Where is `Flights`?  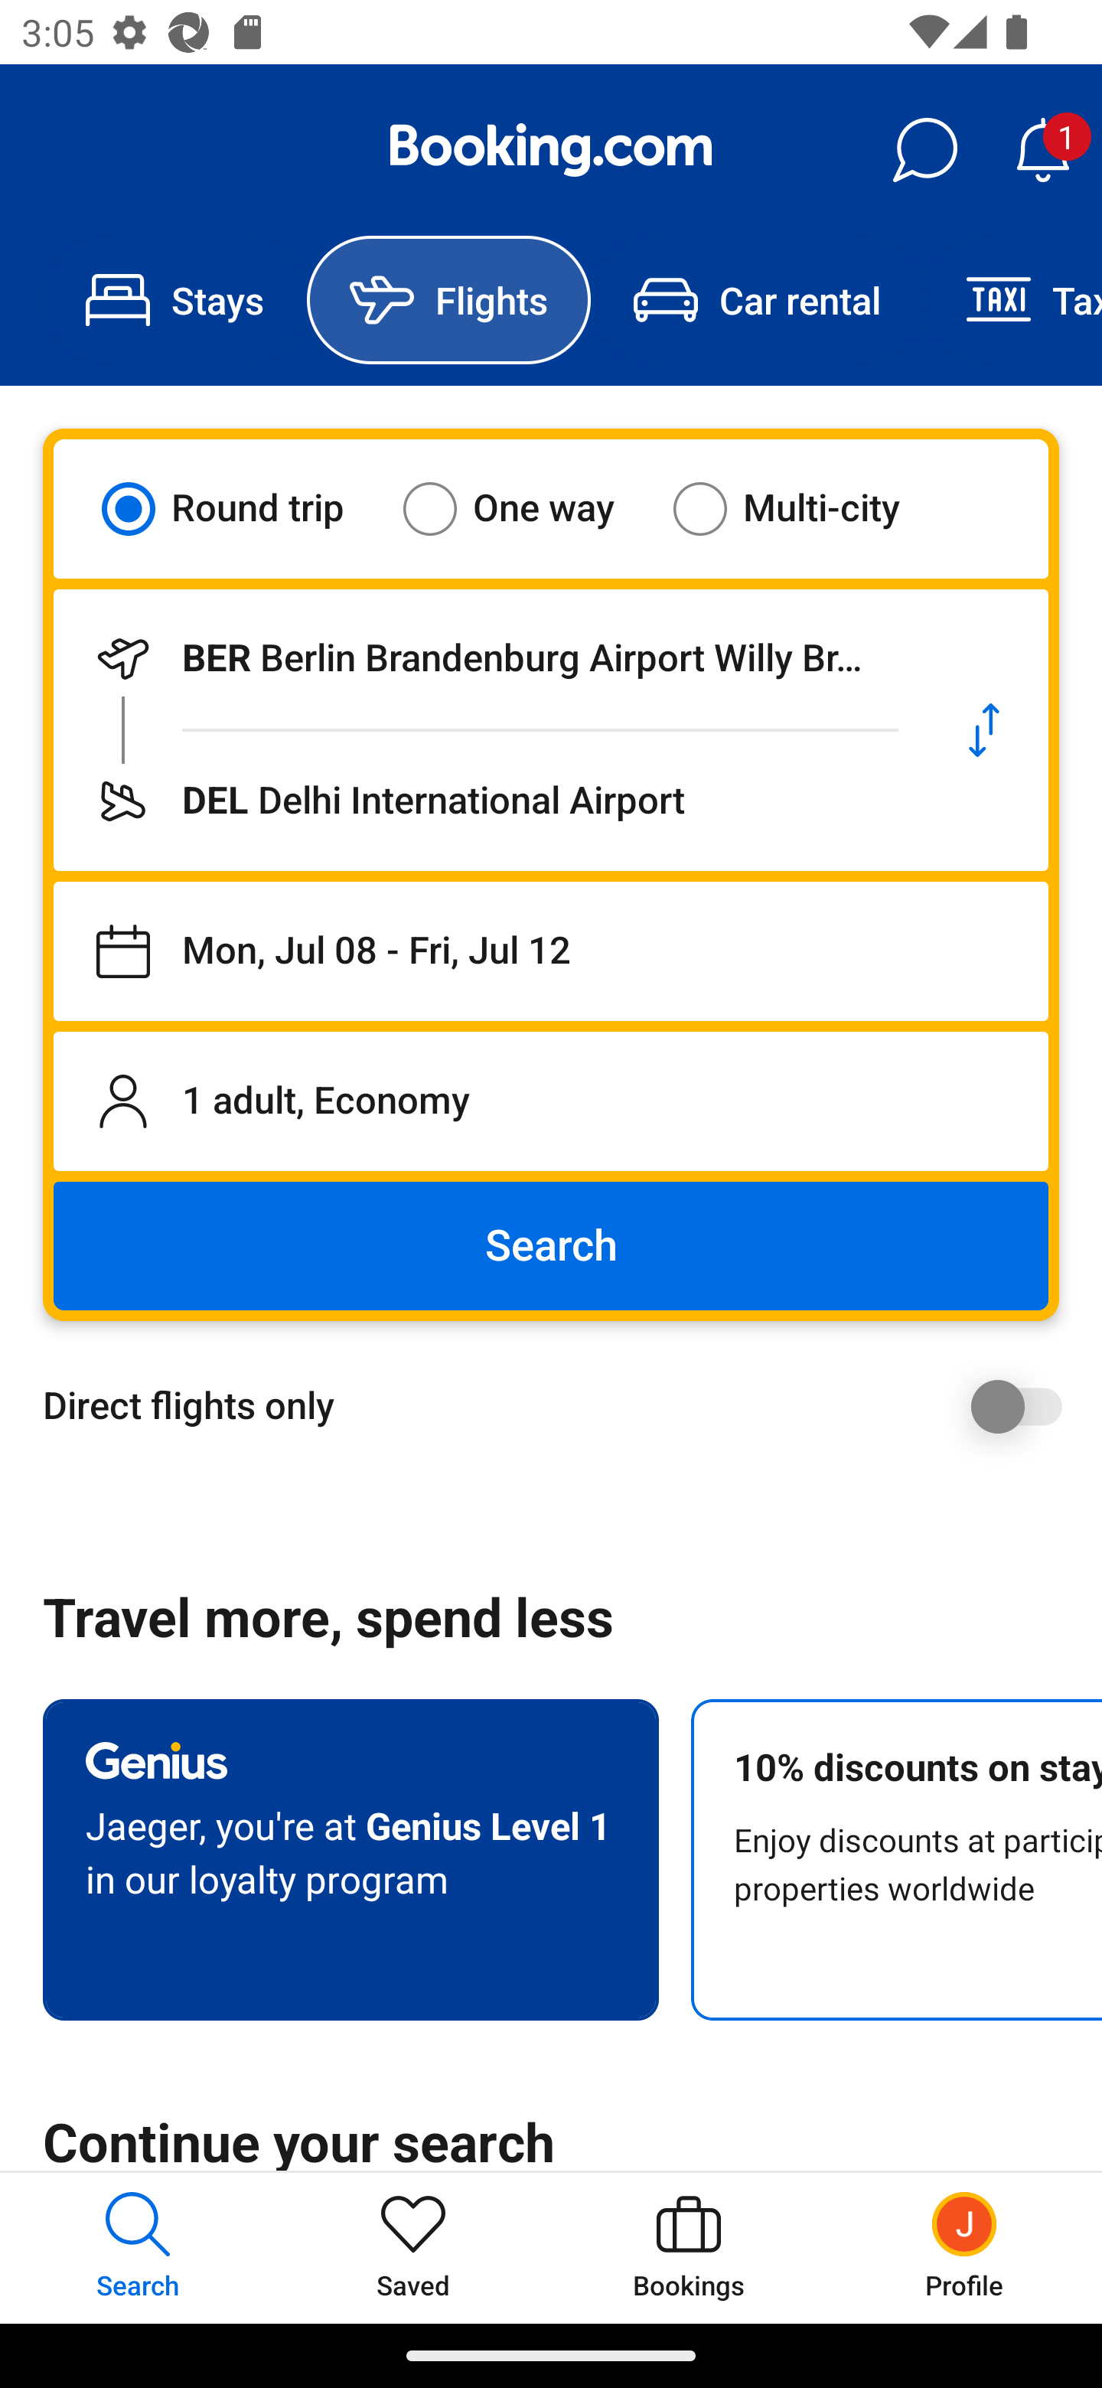 Flights is located at coordinates (448, 300).